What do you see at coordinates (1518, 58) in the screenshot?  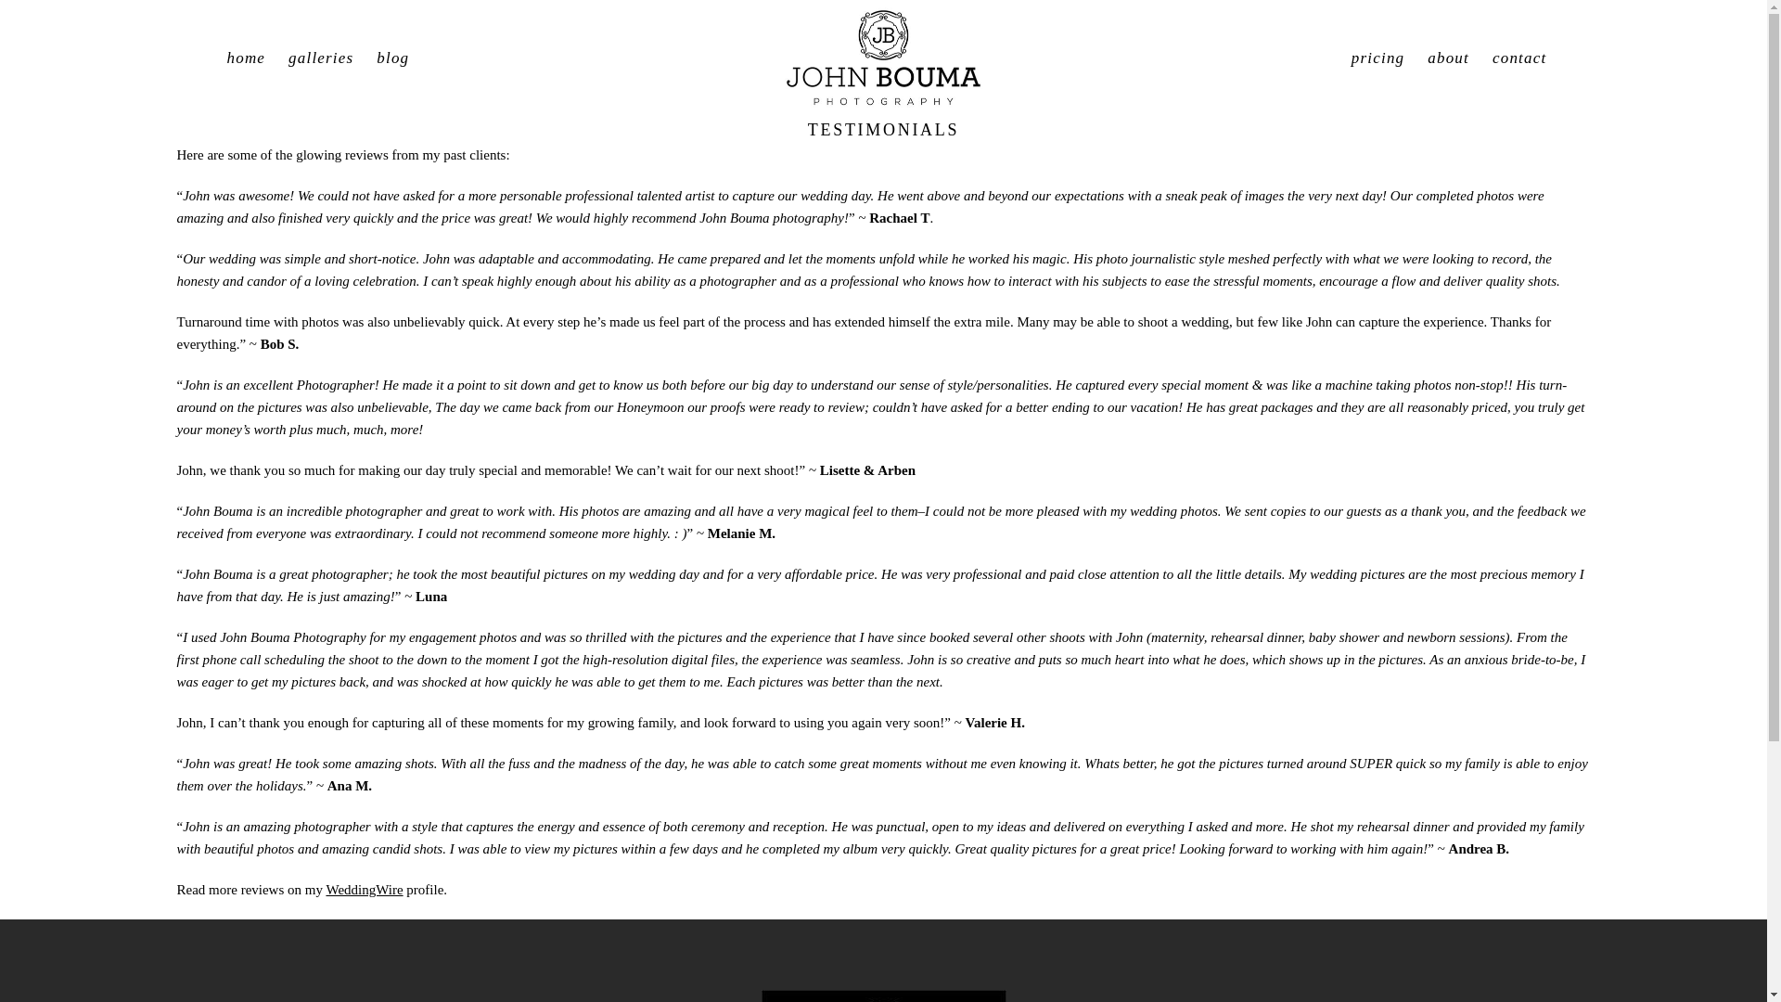 I see `contact` at bounding box center [1518, 58].